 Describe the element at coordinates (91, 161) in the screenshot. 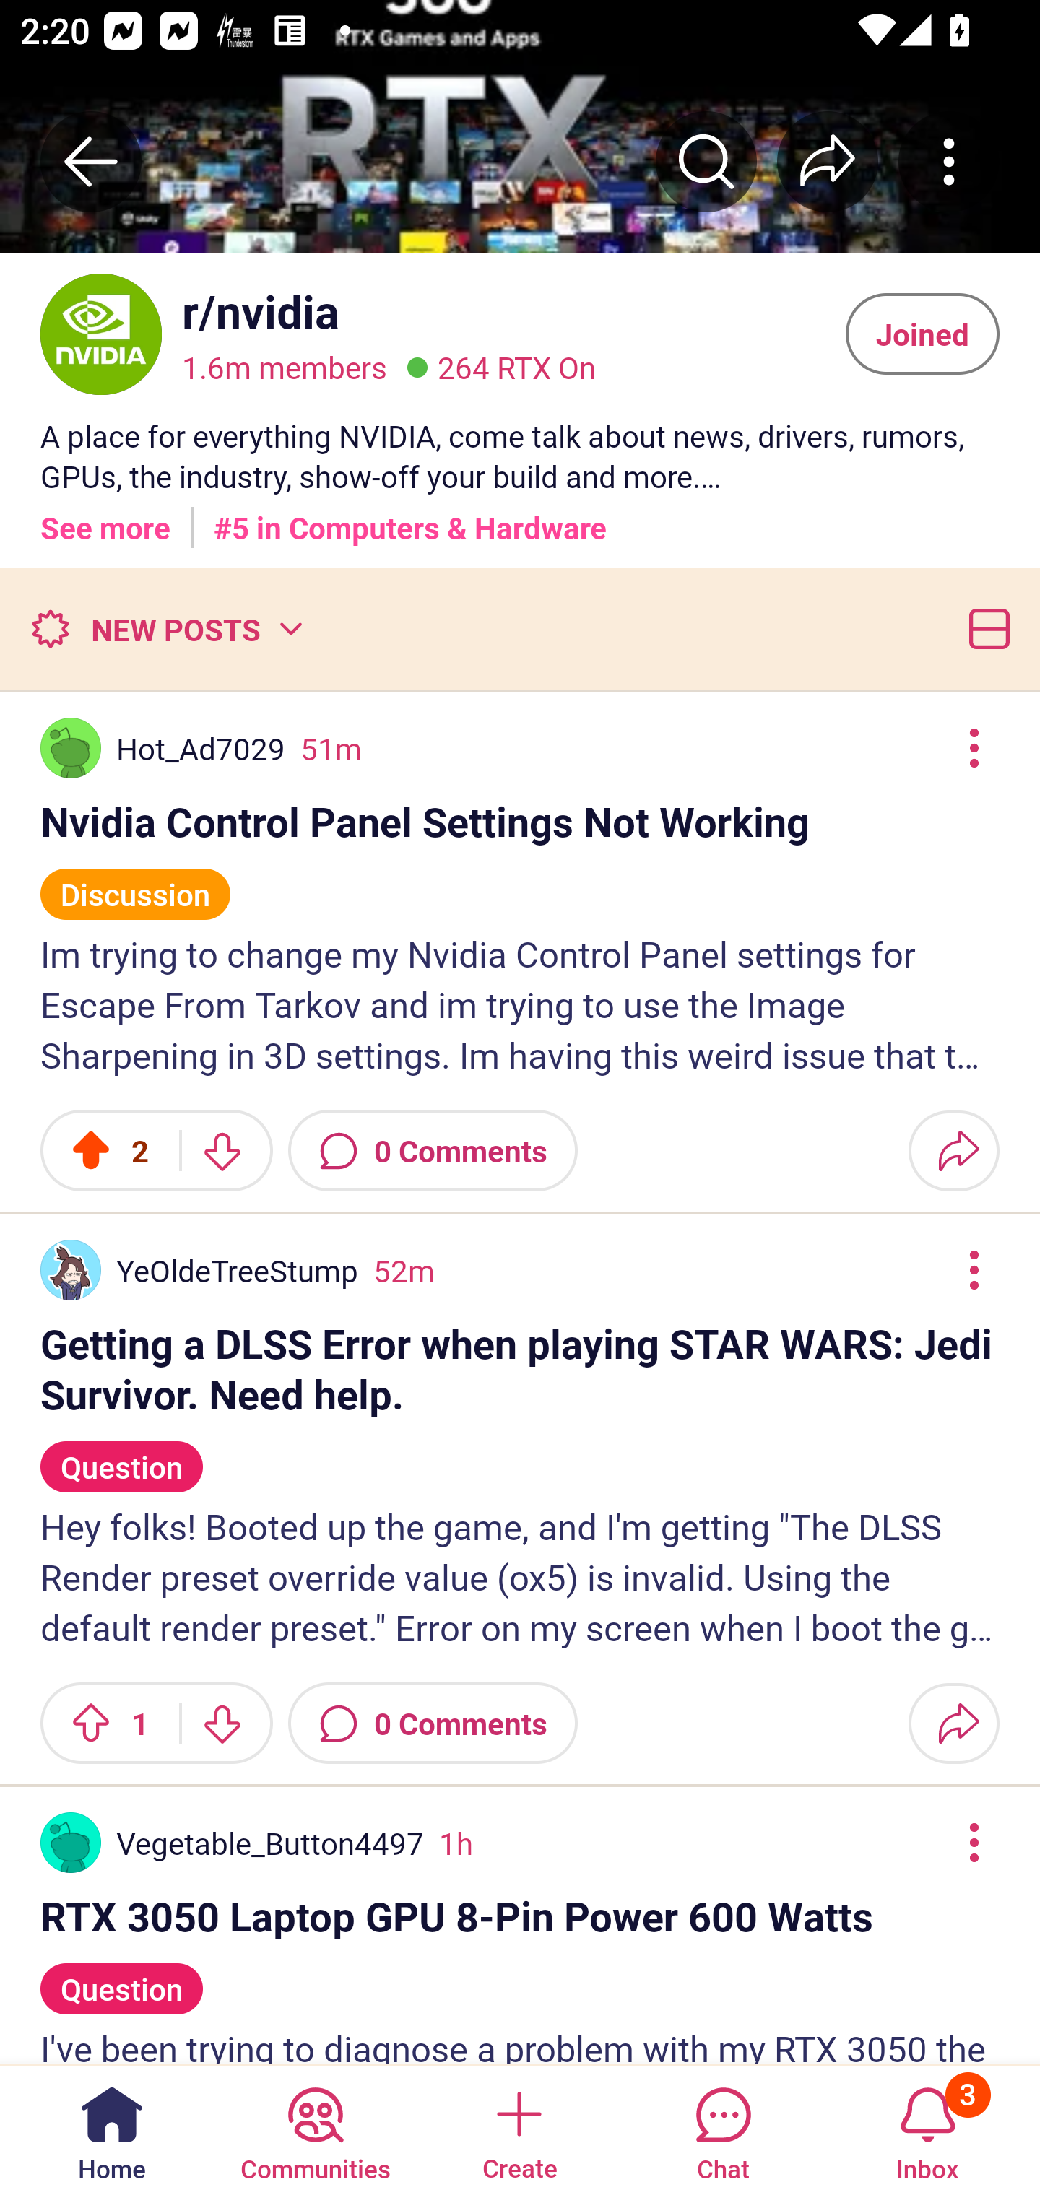

I see `Back` at that location.